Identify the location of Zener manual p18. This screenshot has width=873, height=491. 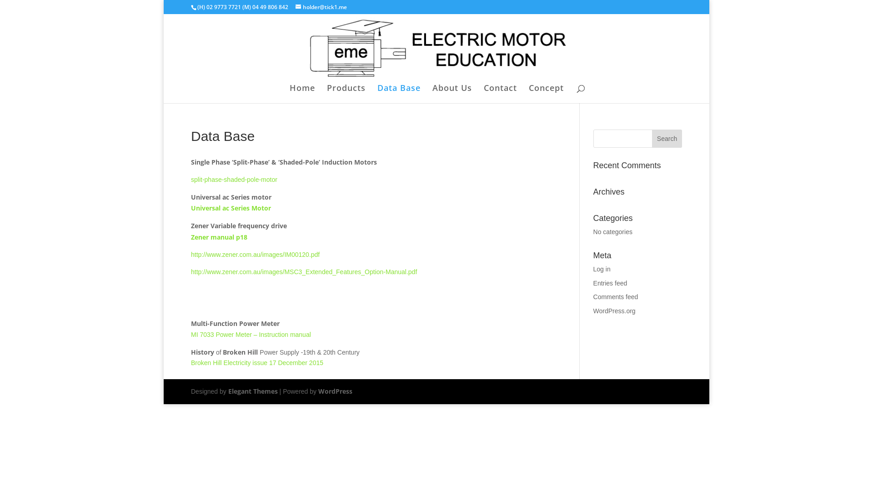
(219, 237).